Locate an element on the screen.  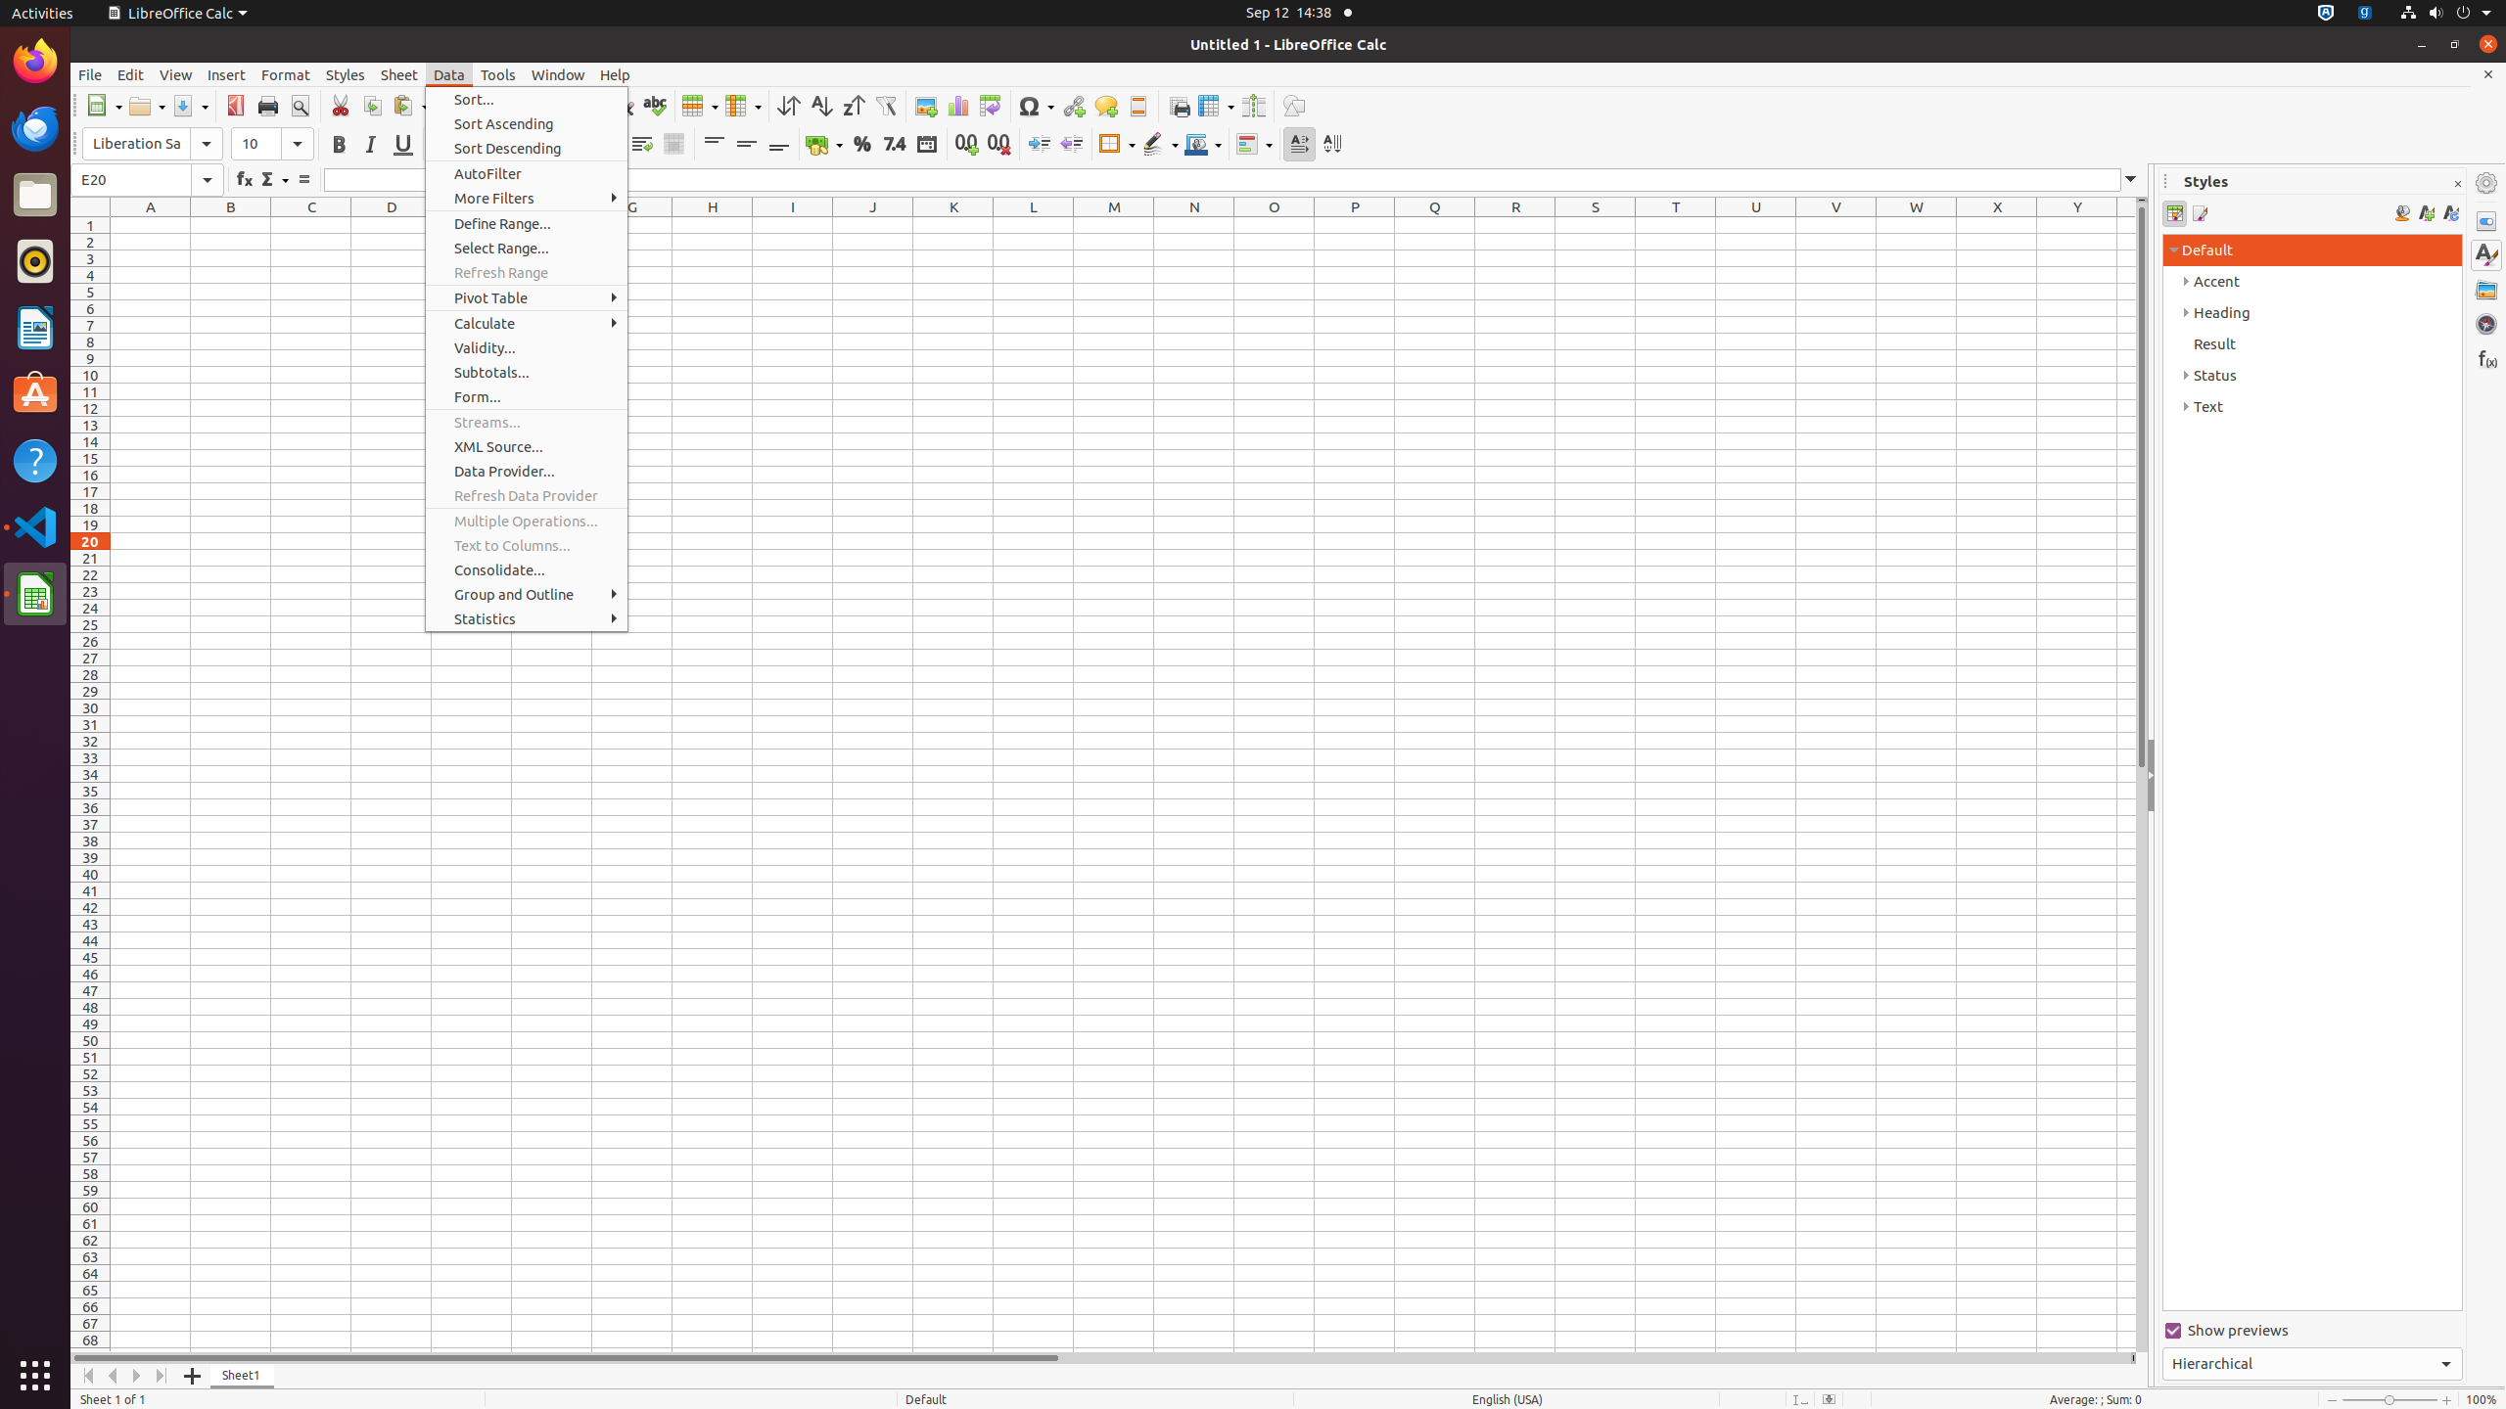
Image is located at coordinates (926, 106).